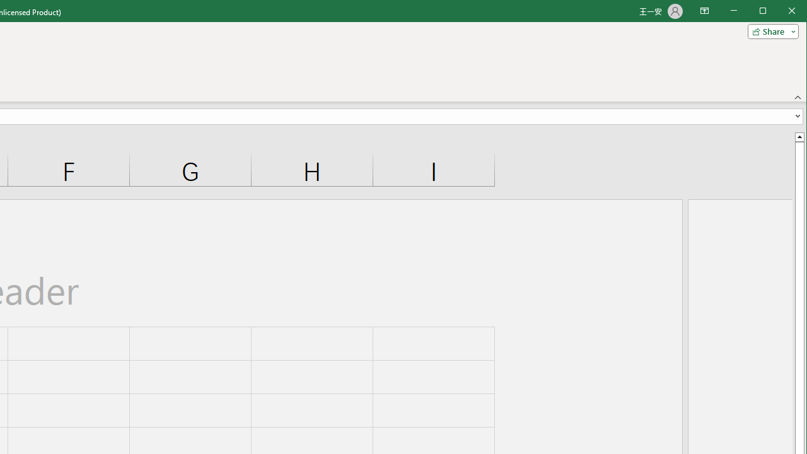 This screenshot has width=807, height=454. I want to click on Minimize, so click(767, 11).